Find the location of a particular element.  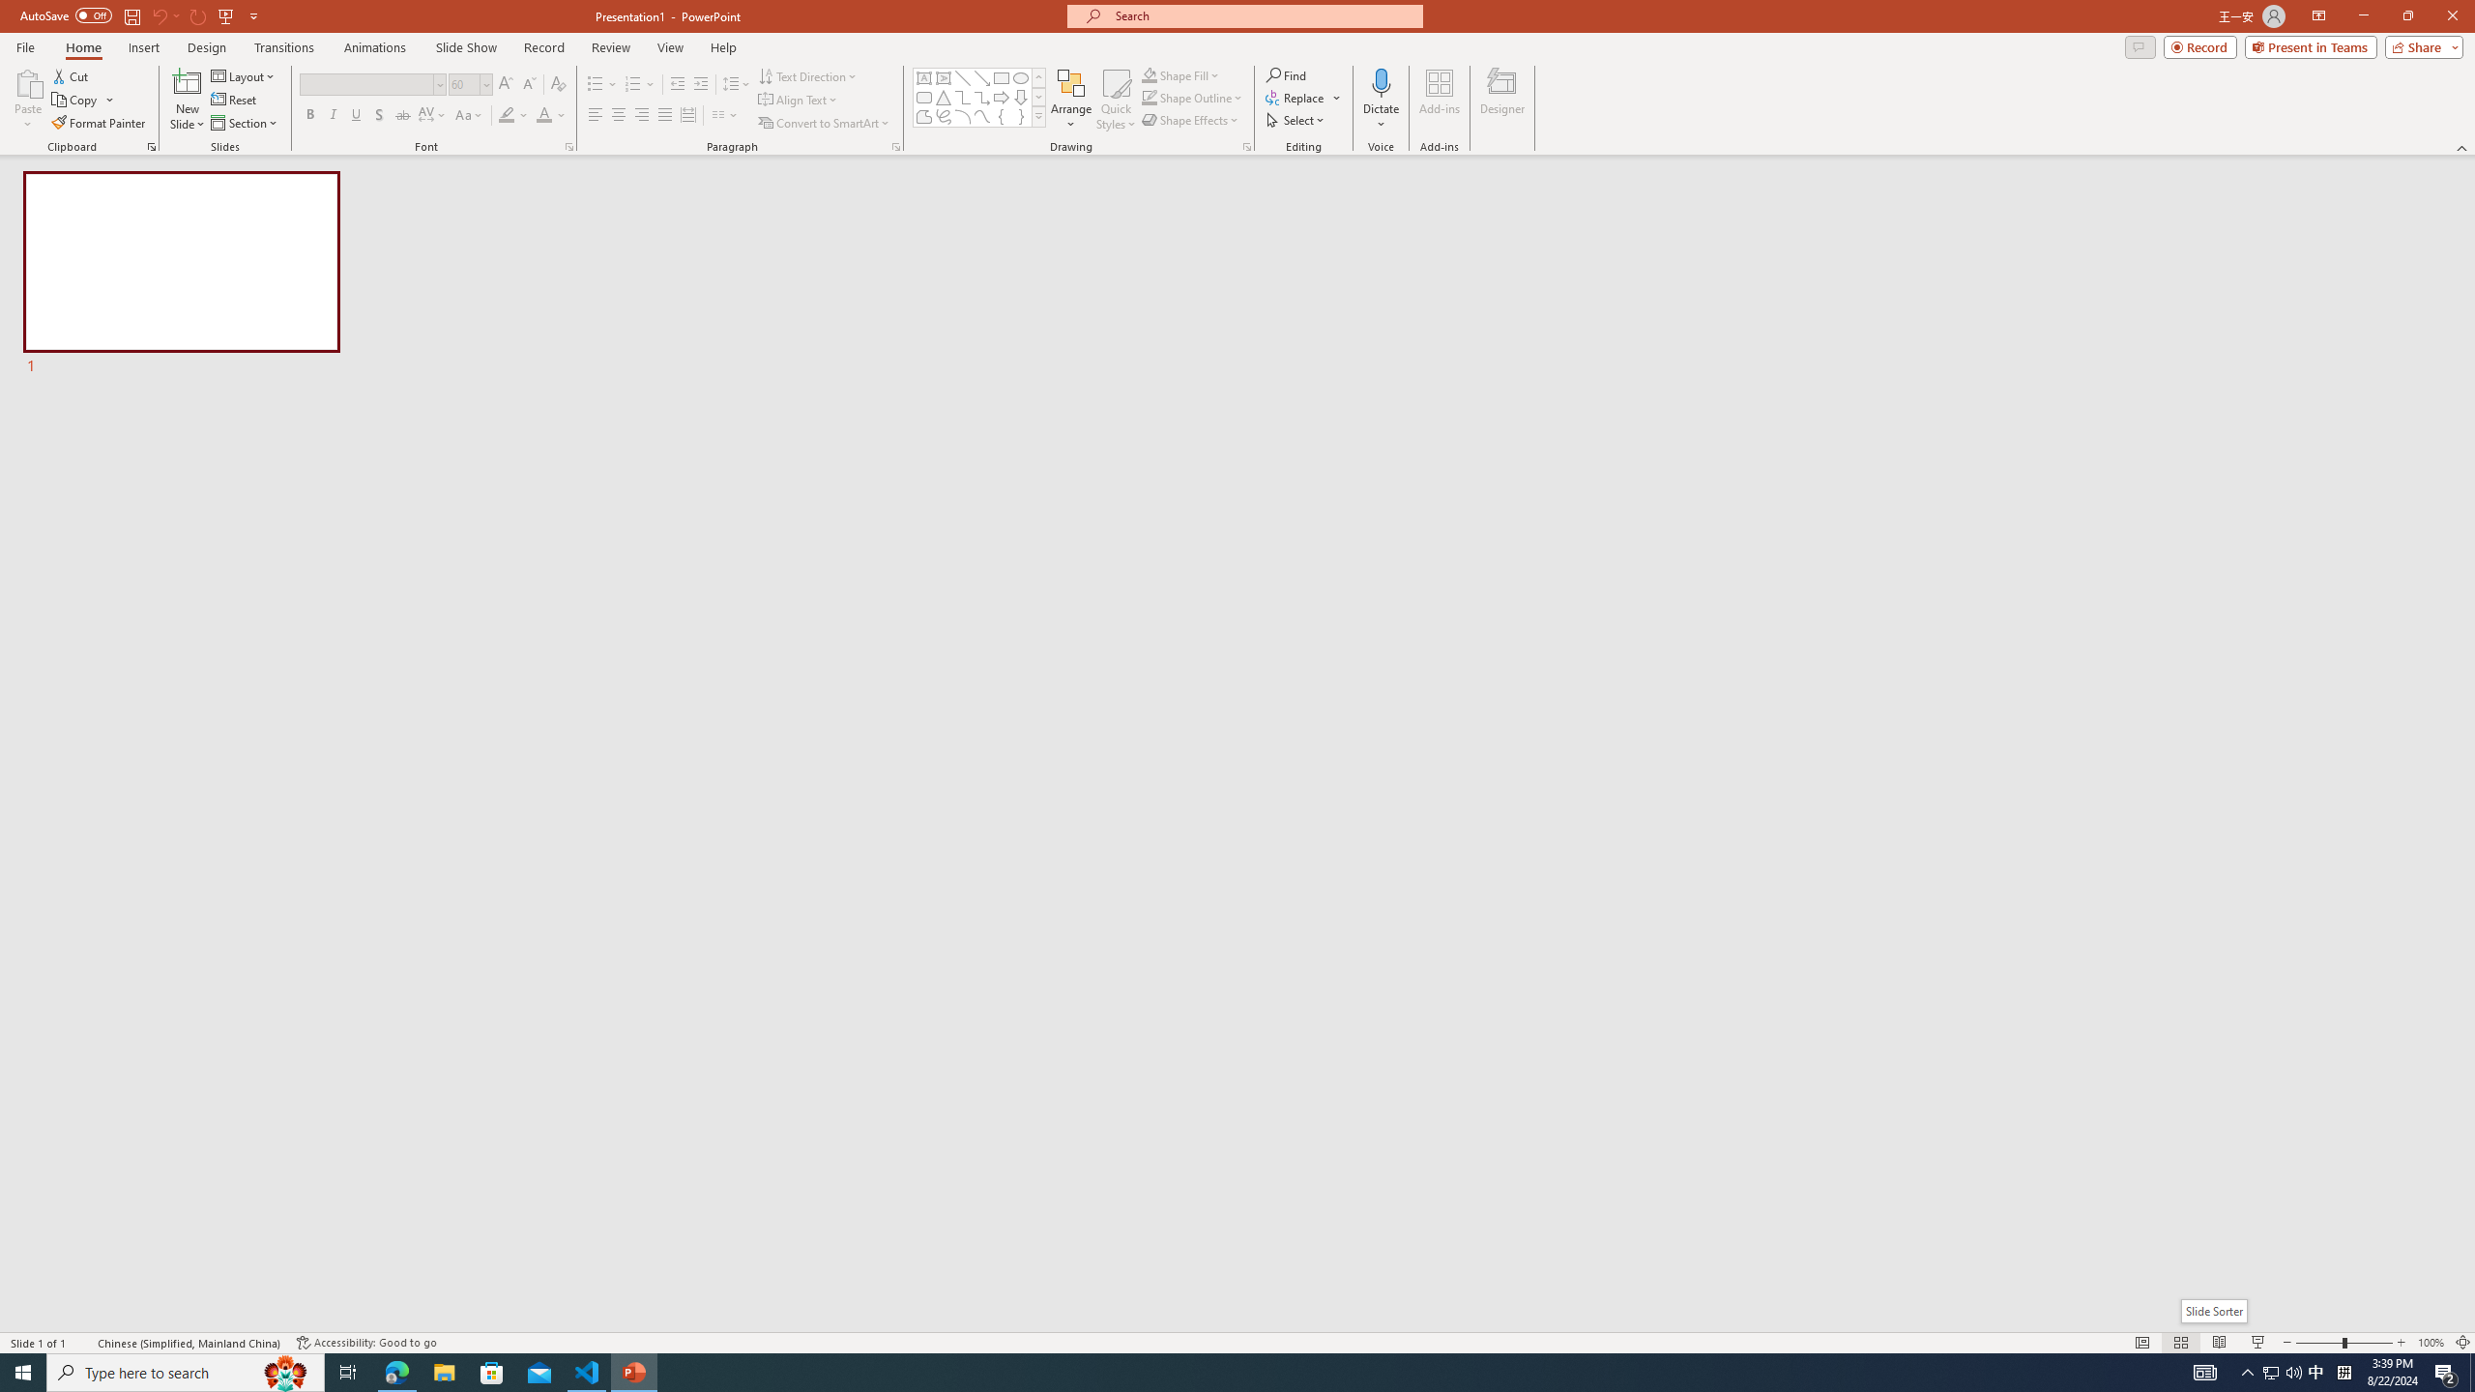

Slide Sorter is located at coordinates (2214, 1311).